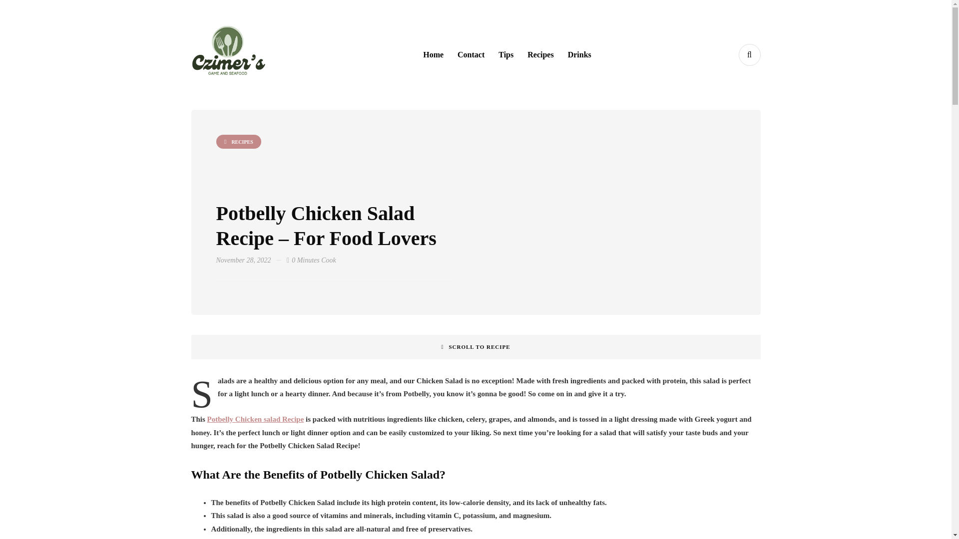 This screenshot has height=539, width=959. I want to click on Home, so click(434, 54).